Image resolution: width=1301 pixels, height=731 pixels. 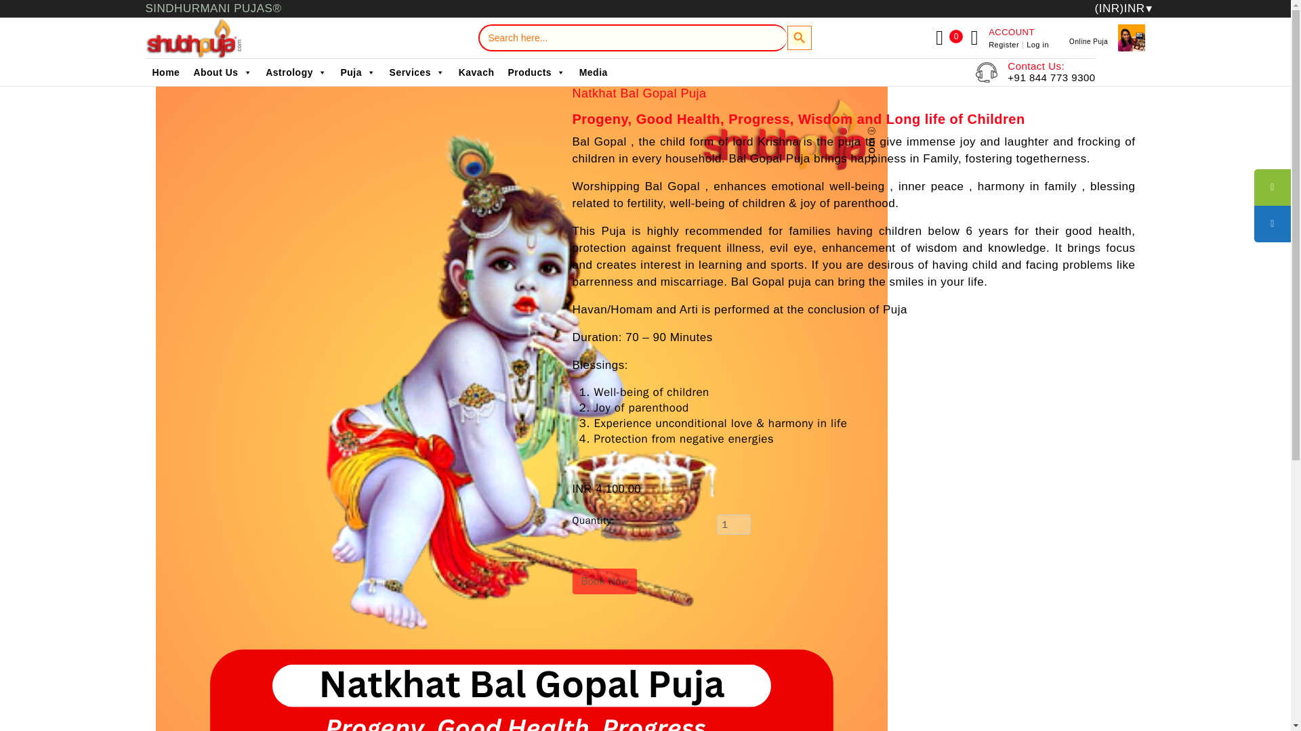 I want to click on Search Button, so click(x=800, y=38).